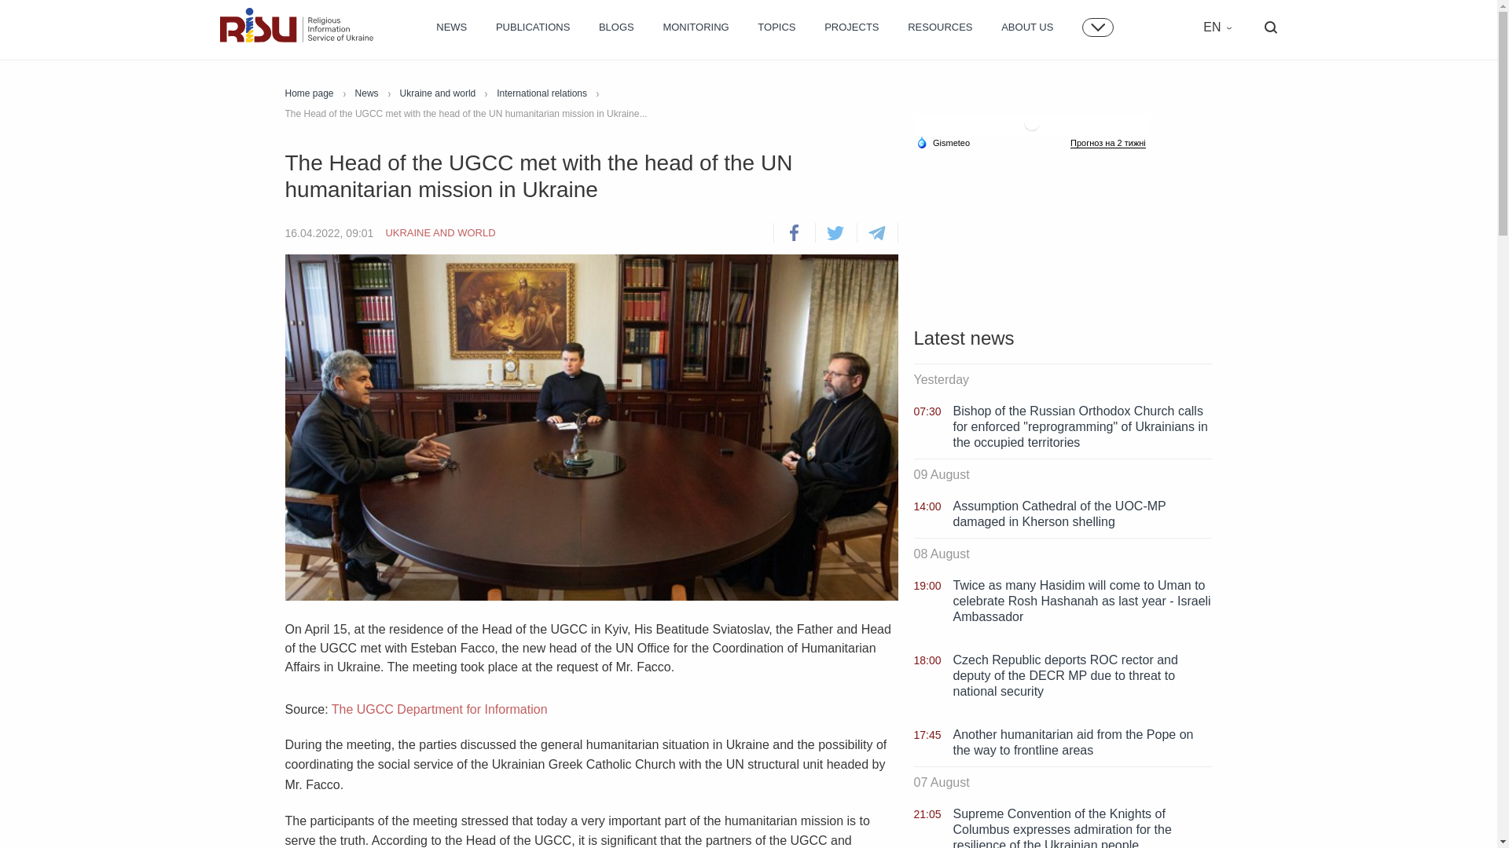 Image resolution: width=1509 pixels, height=848 pixels. Describe the element at coordinates (451, 27) in the screenshot. I see `NEWS` at that location.